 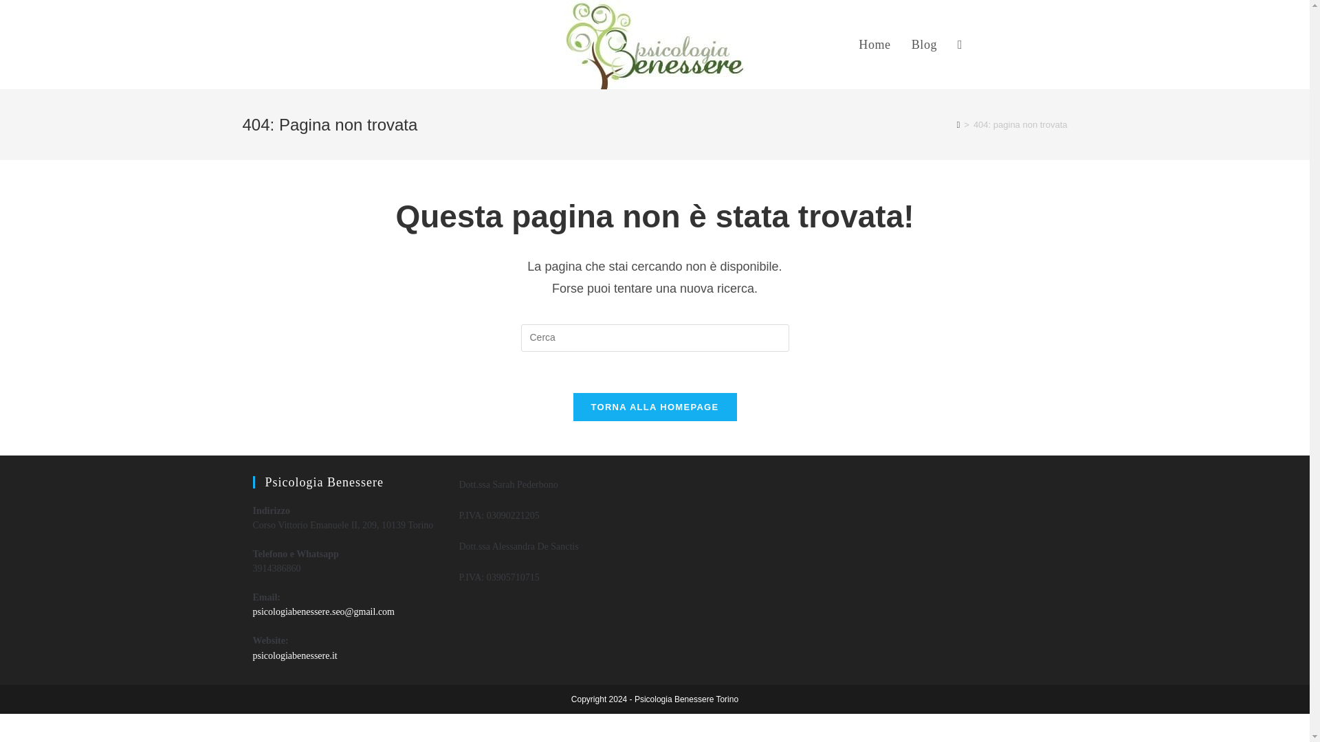 What do you see at coordinates (296, 655) in the screenshot?
I see `psicologiabenessere.it` at bounding box center [296, 655].